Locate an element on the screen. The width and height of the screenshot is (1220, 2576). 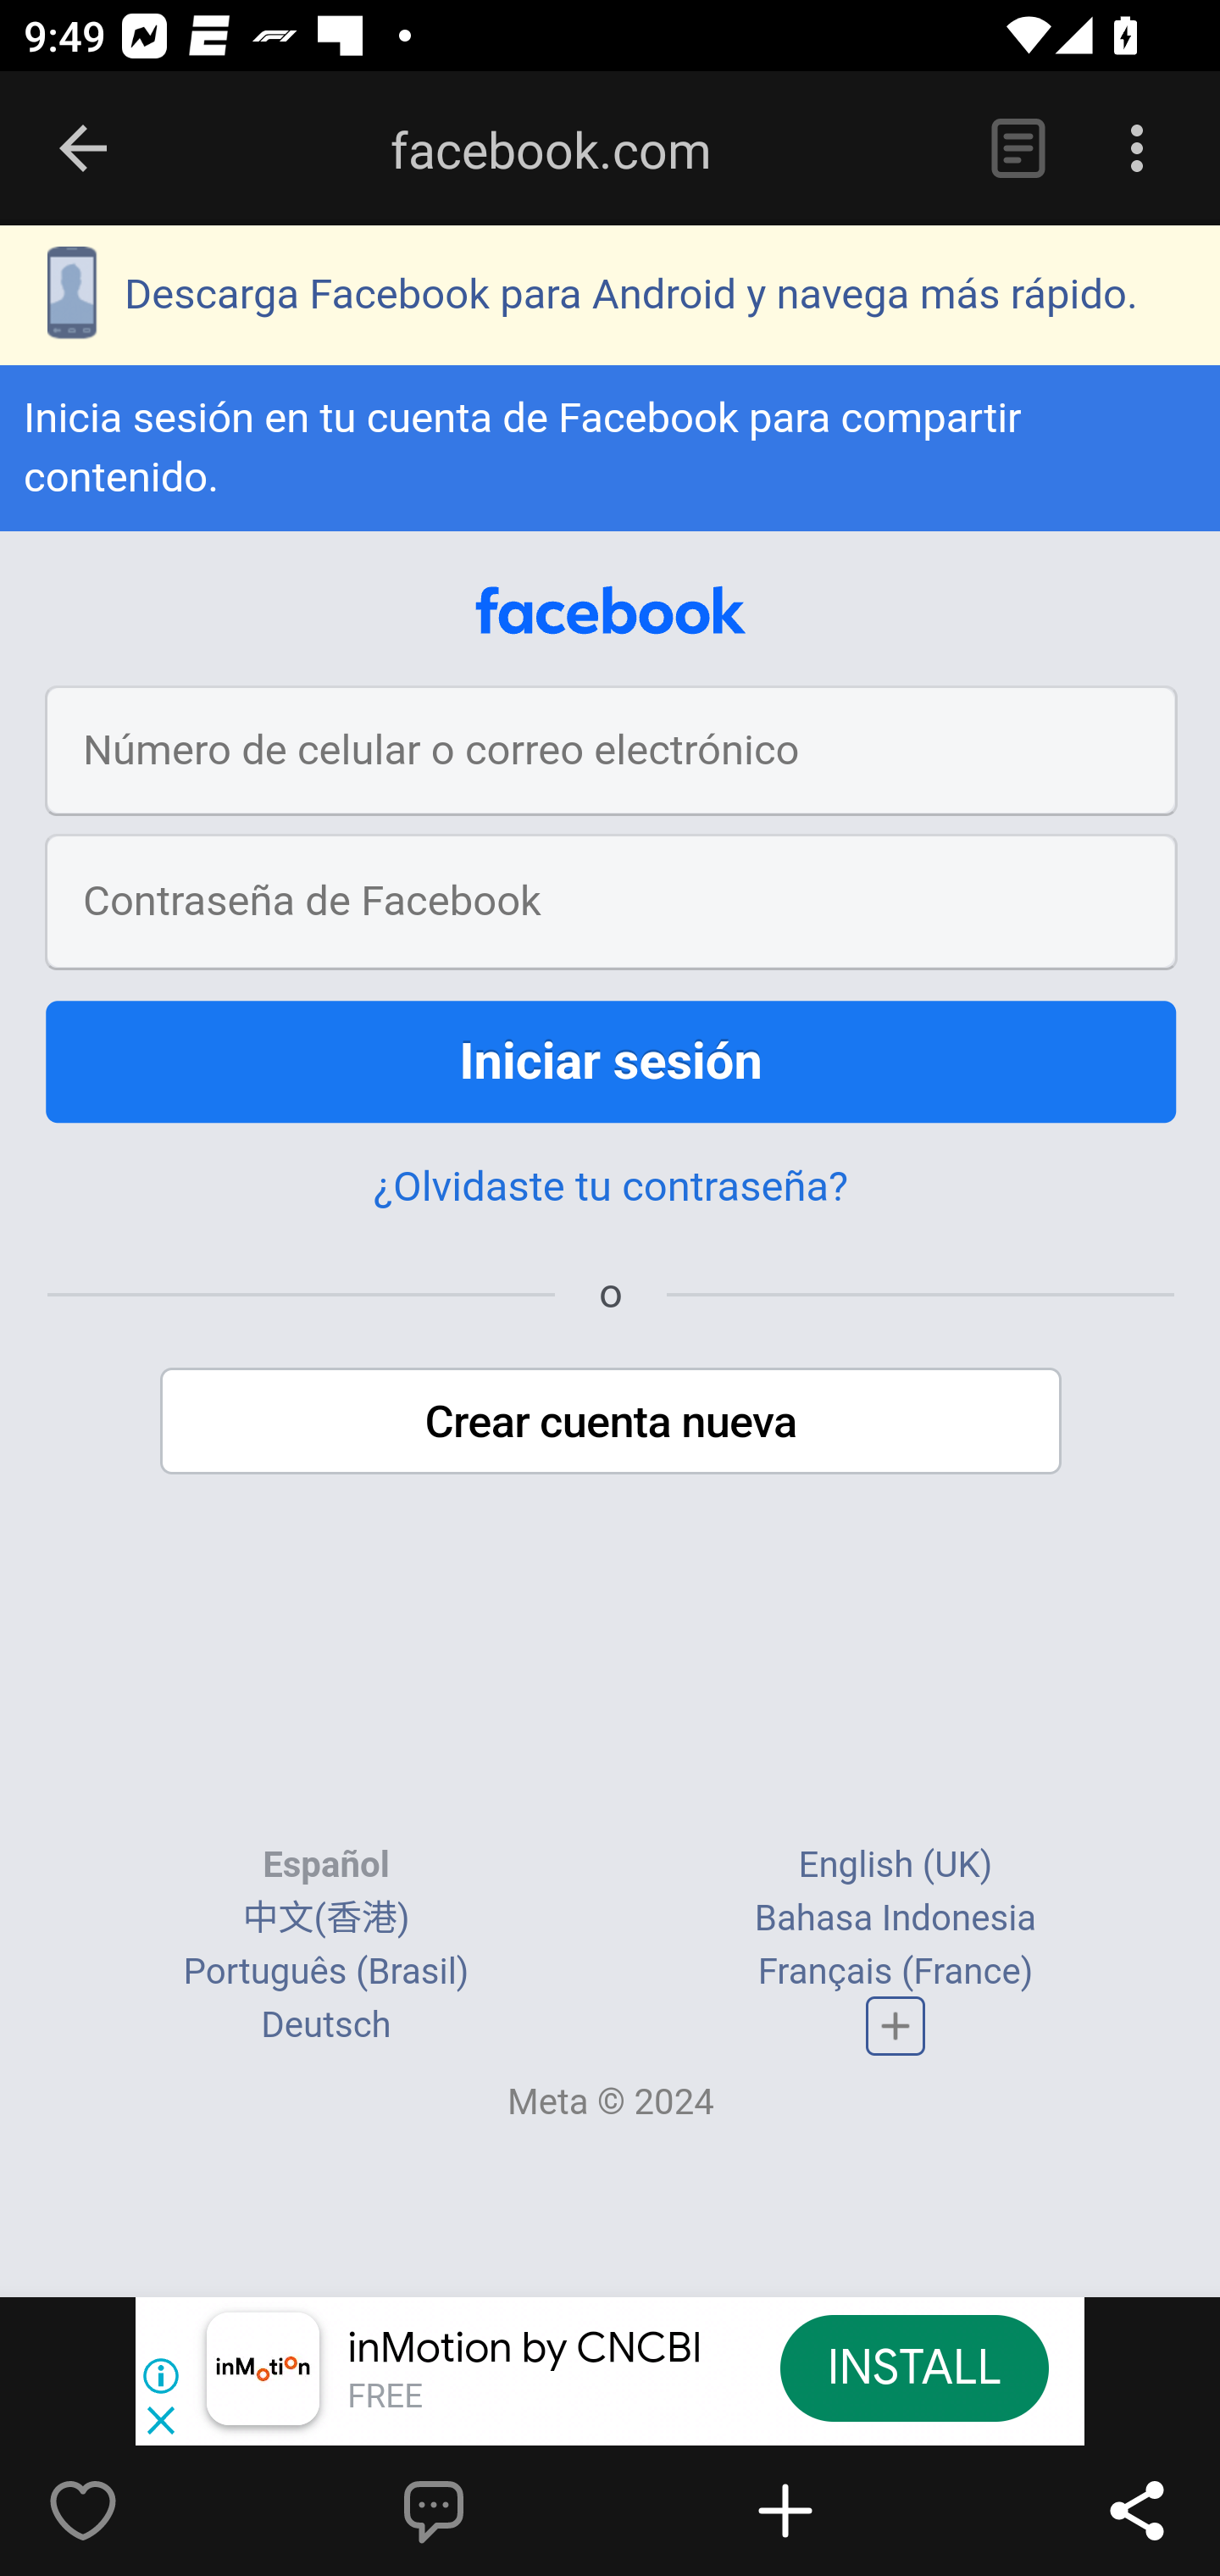
Bahasa Indonesia is located at coordinates (895, 1920).